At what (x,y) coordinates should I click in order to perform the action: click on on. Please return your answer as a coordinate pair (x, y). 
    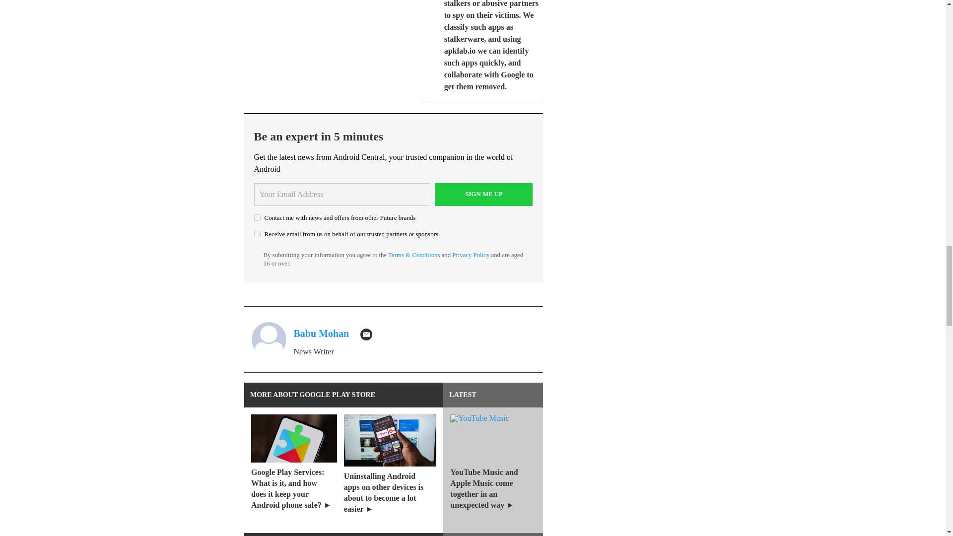
    Looking at the image, I should click on (257, 234).